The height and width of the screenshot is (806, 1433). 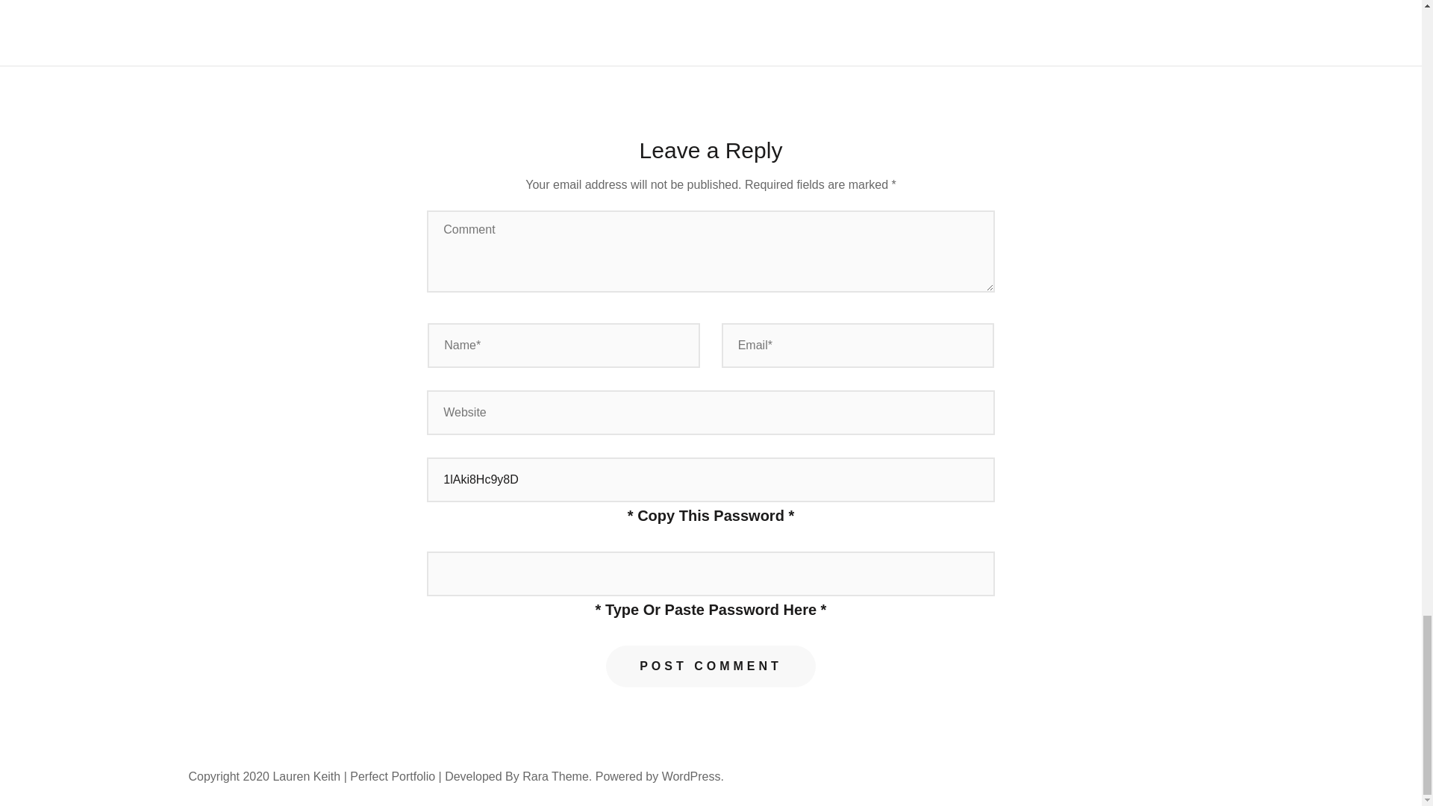 I want to click on WordPress, so click(x=691, y=776).